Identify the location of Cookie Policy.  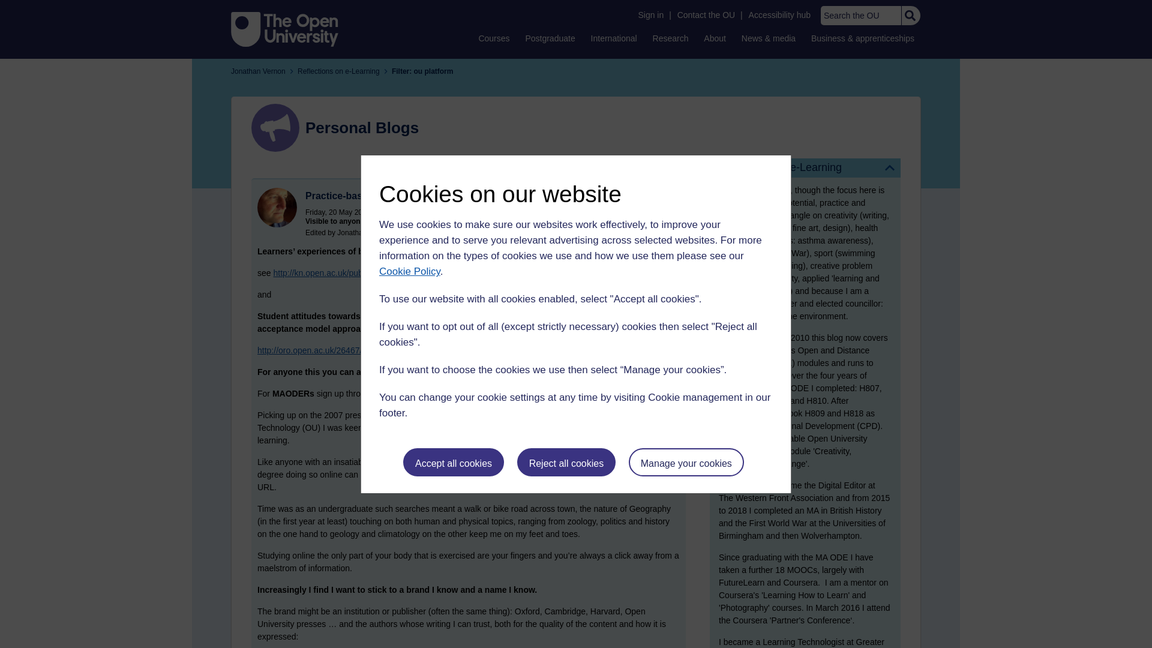
(409, 271).